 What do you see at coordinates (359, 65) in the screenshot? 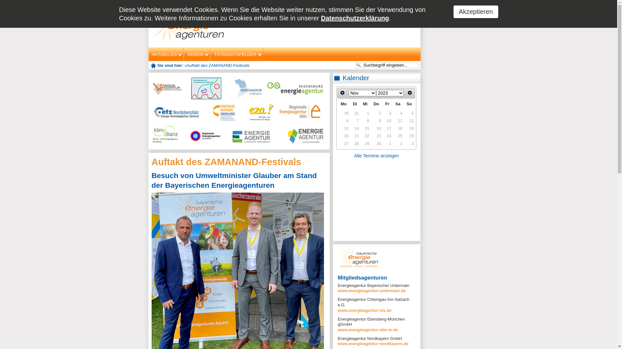
I see `suchen` at bounding box center [359, 65].